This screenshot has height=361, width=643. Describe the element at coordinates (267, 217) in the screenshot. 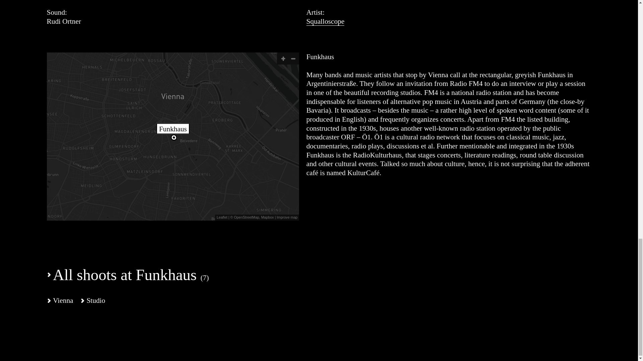

I see `Mapbox` at that location.